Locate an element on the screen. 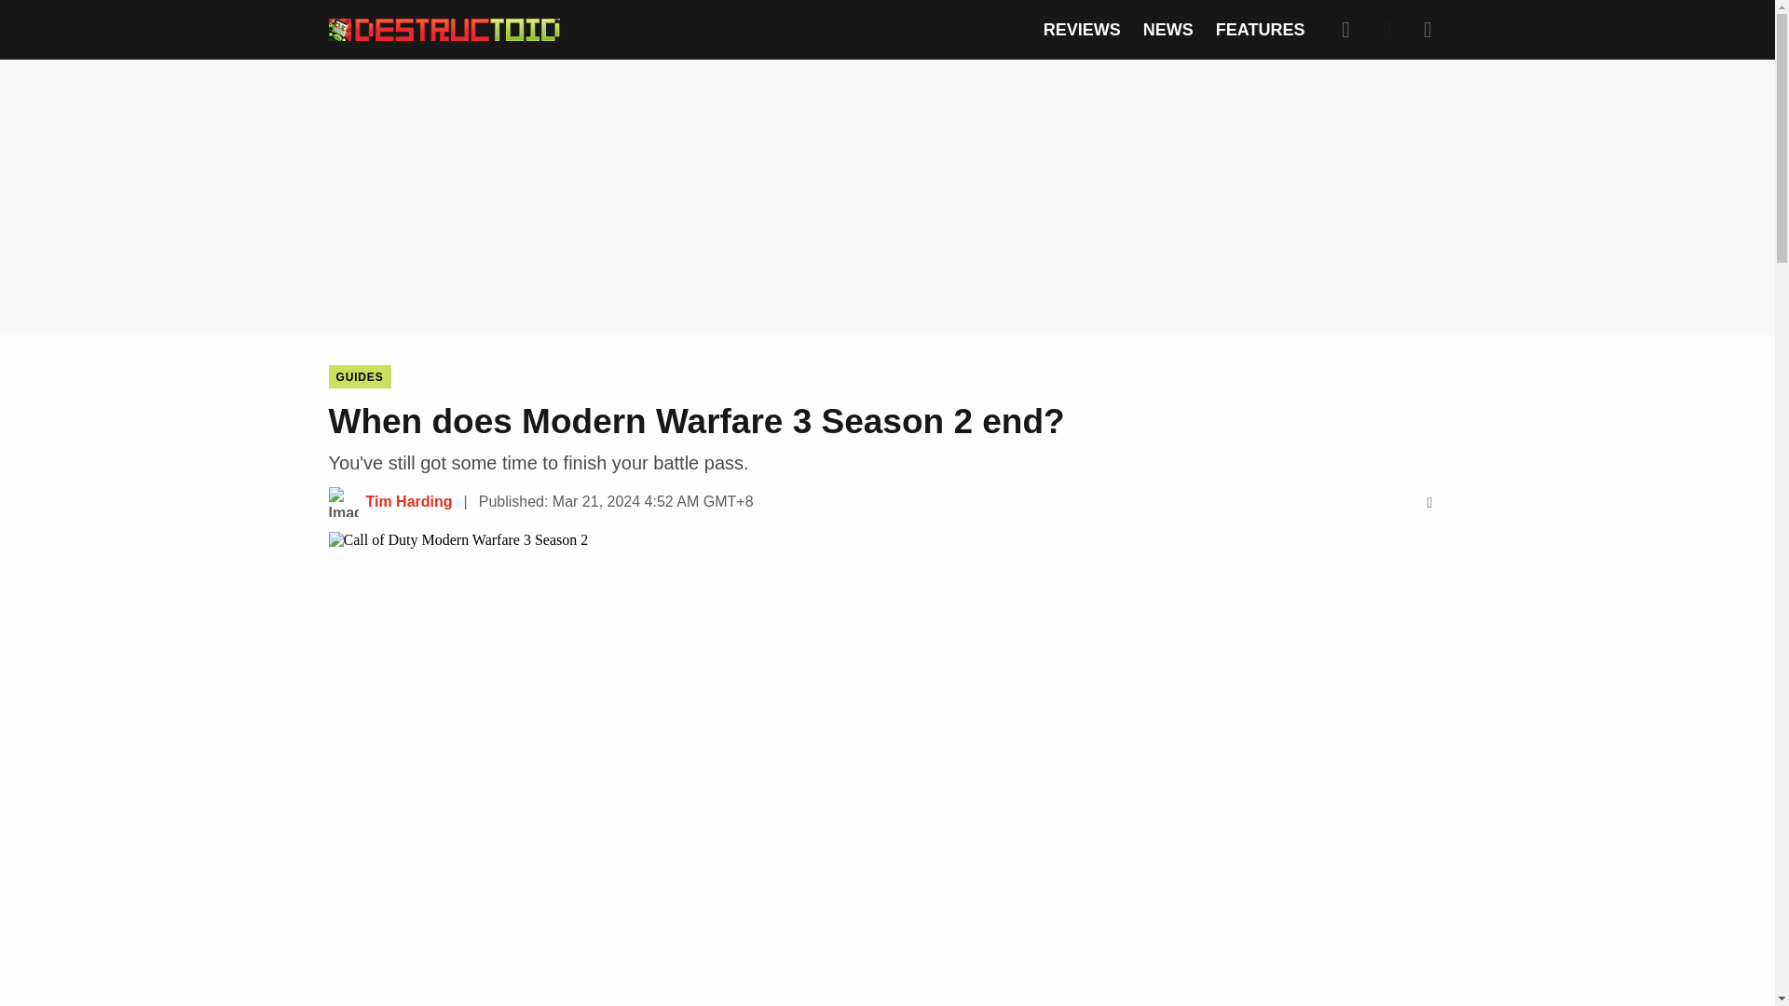 This screenshot has width=1789, height=1006. NEWS is located at coordinates (1168, 30).